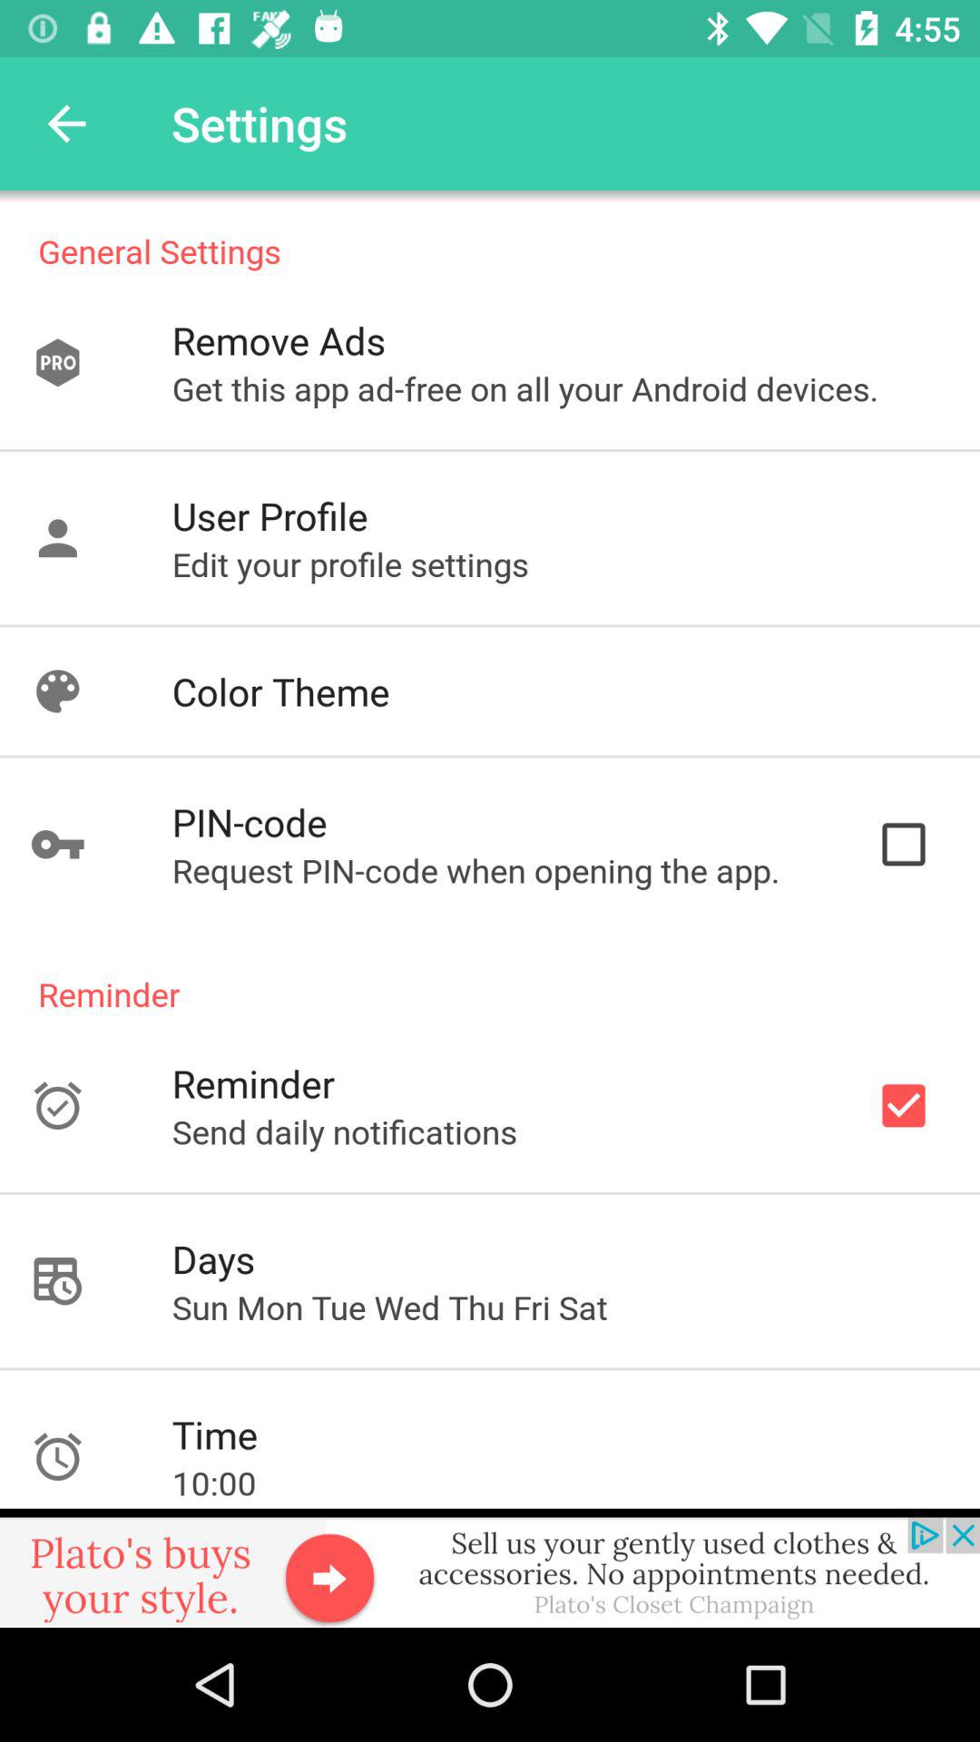 This screenshot has width=980, height=1742. I want to click on open advert, so click(490, 1568).